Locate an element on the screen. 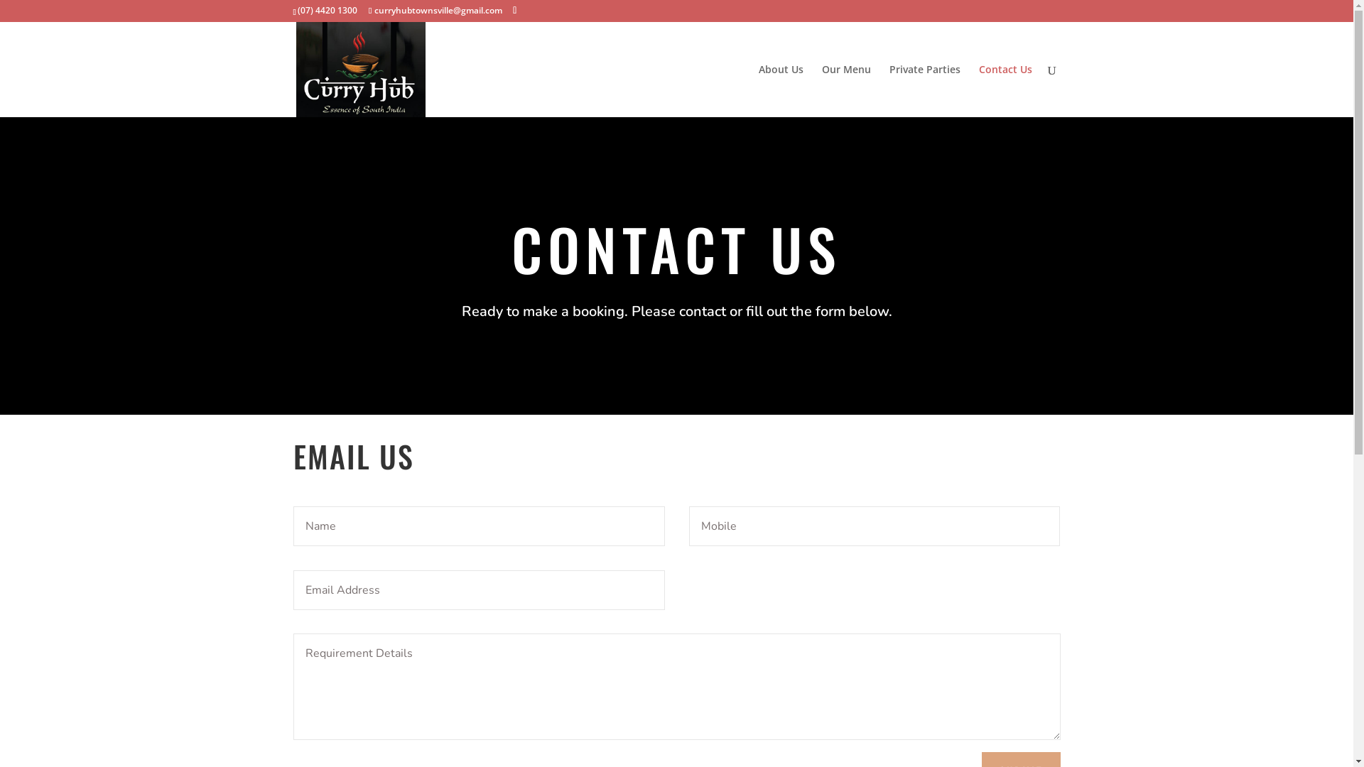  Only numbers allowed.Minimum length: 10 characters.  is located at coordinates (875, 526).